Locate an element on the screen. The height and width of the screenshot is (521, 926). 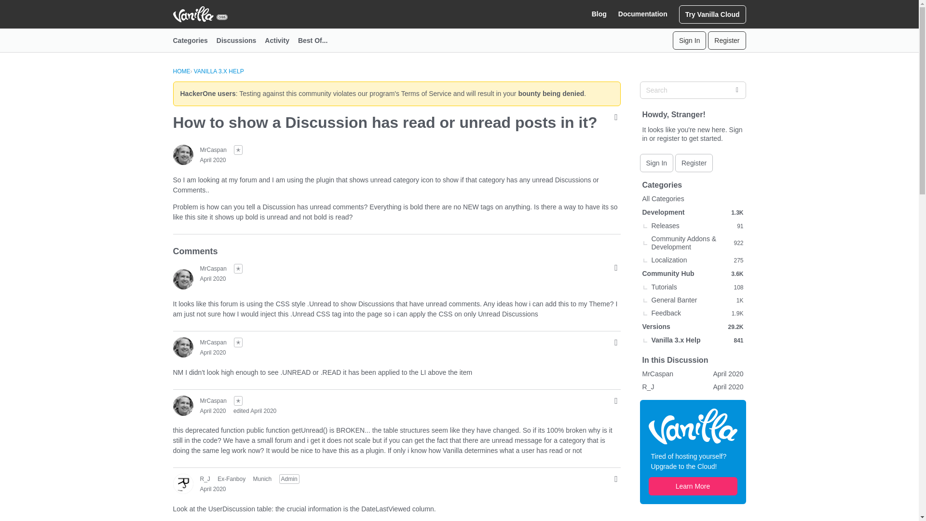
Level 1 is located at coordinates (238, 268).